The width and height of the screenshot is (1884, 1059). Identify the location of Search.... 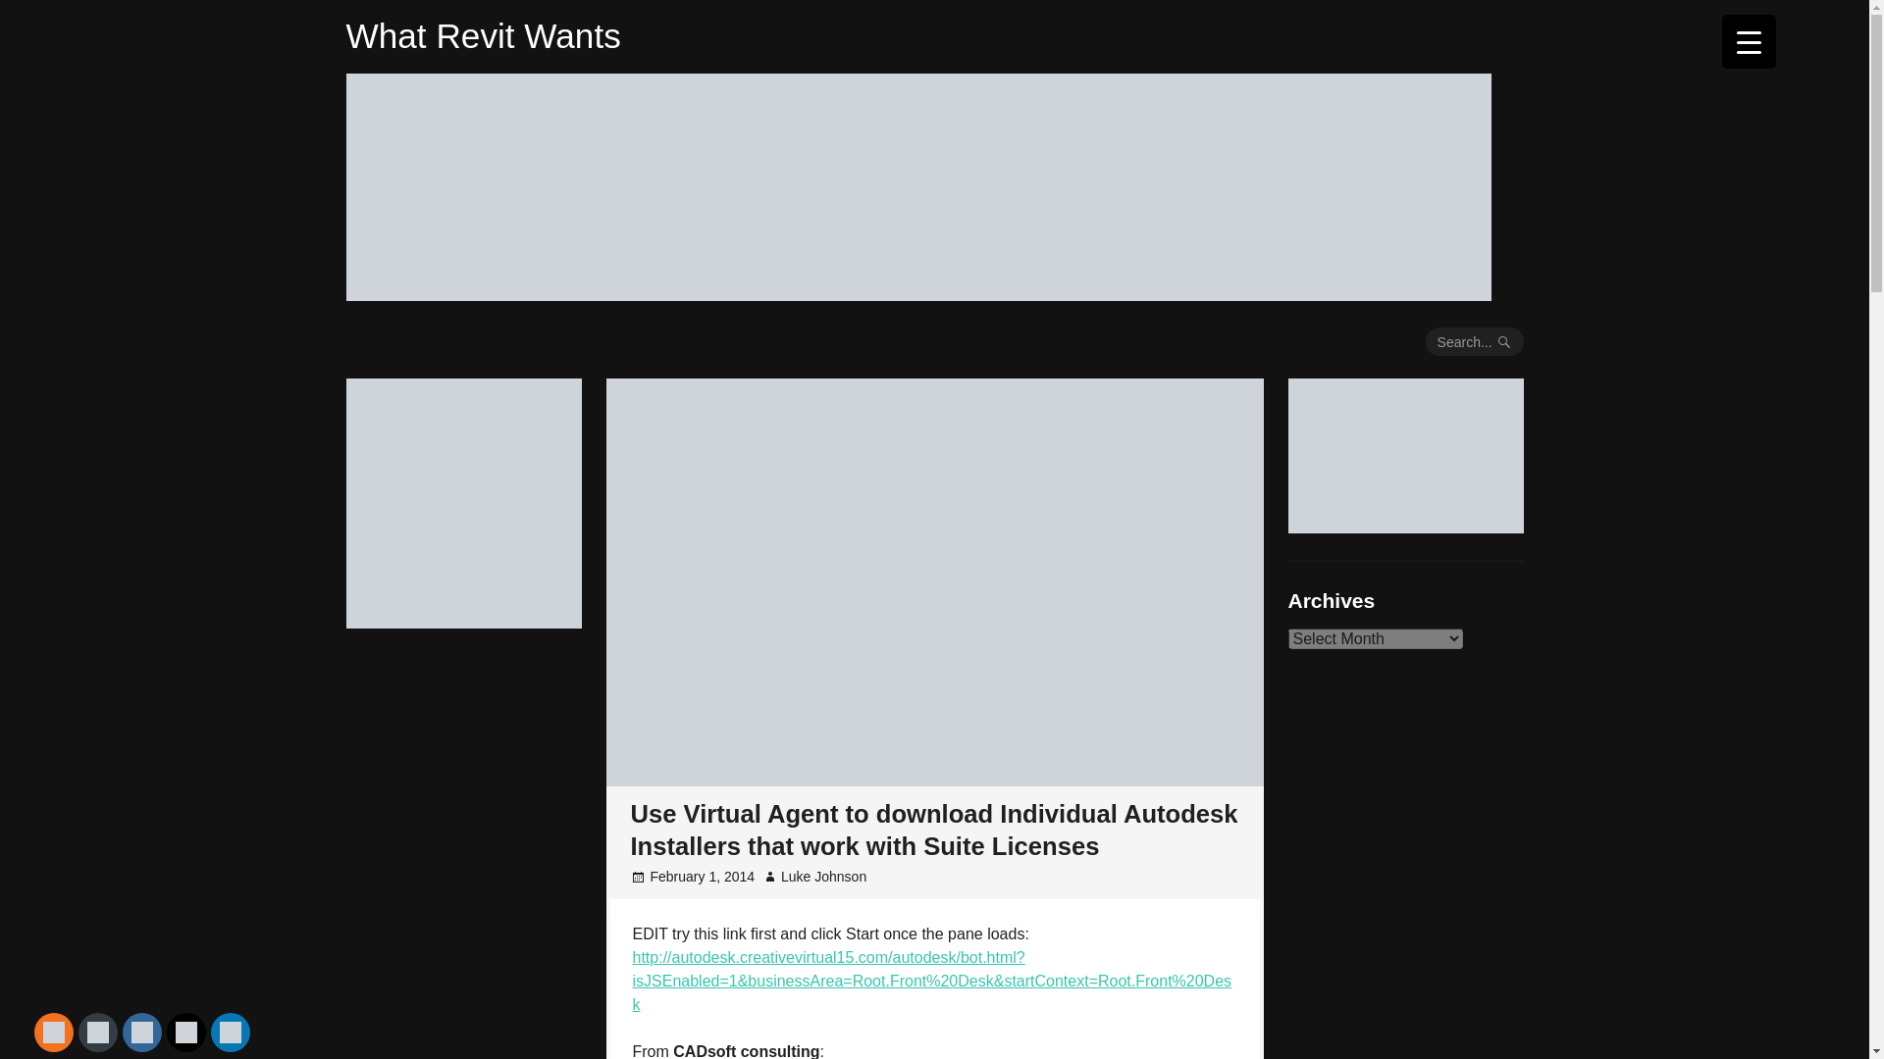
(1475, 341).